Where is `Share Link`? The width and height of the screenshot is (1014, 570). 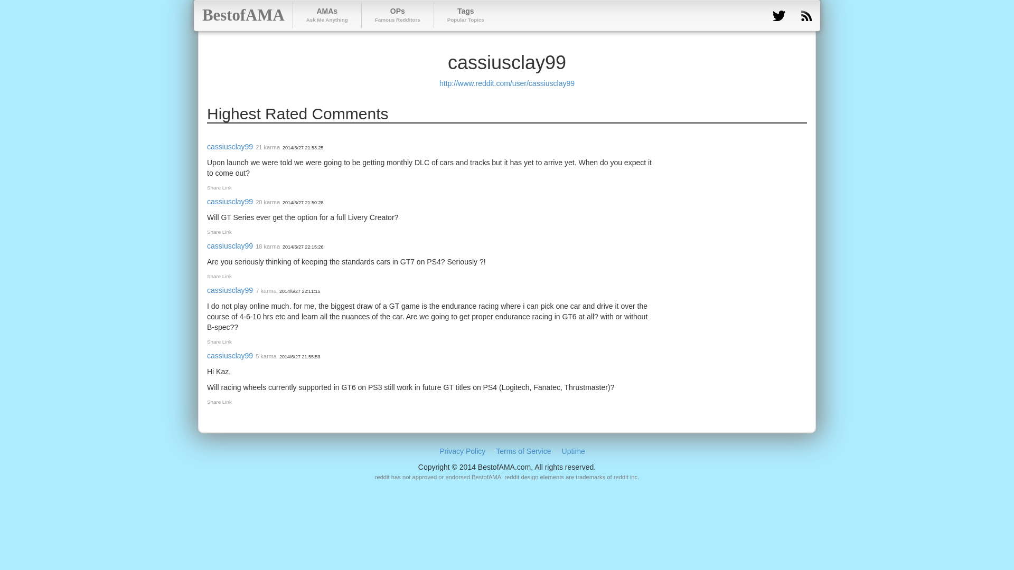
Share Link is located at coordinates (219, 341).